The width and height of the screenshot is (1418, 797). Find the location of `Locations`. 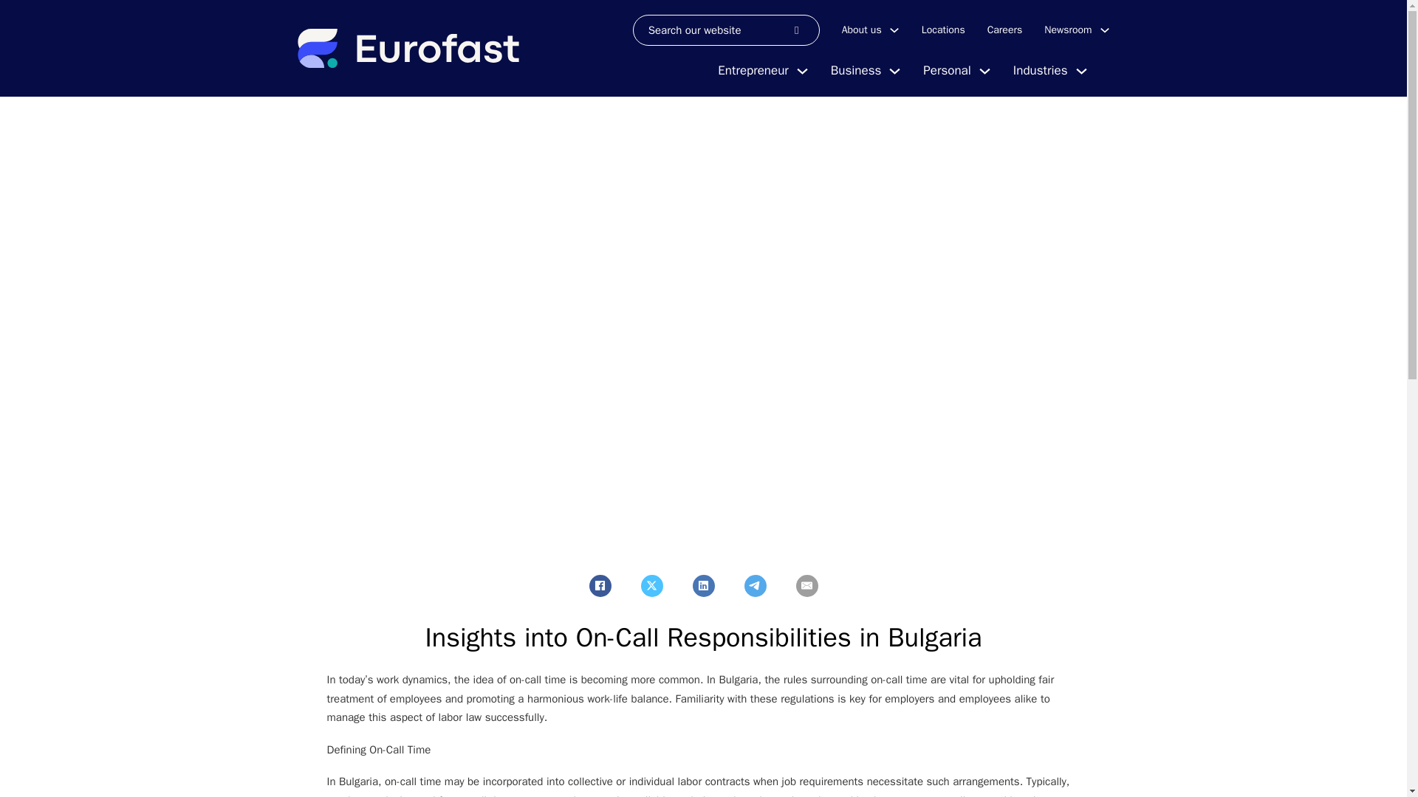

Locations is located at coordinates (944, 30).